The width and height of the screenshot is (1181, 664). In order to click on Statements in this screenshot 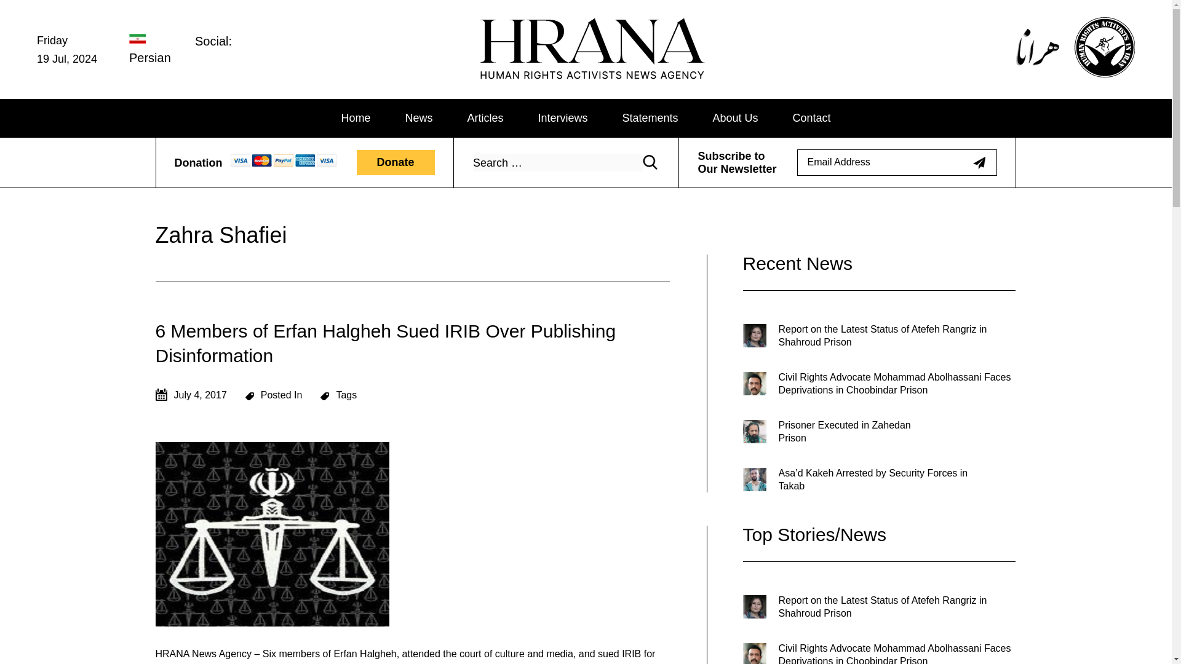, I will do `click(650, 118)`.